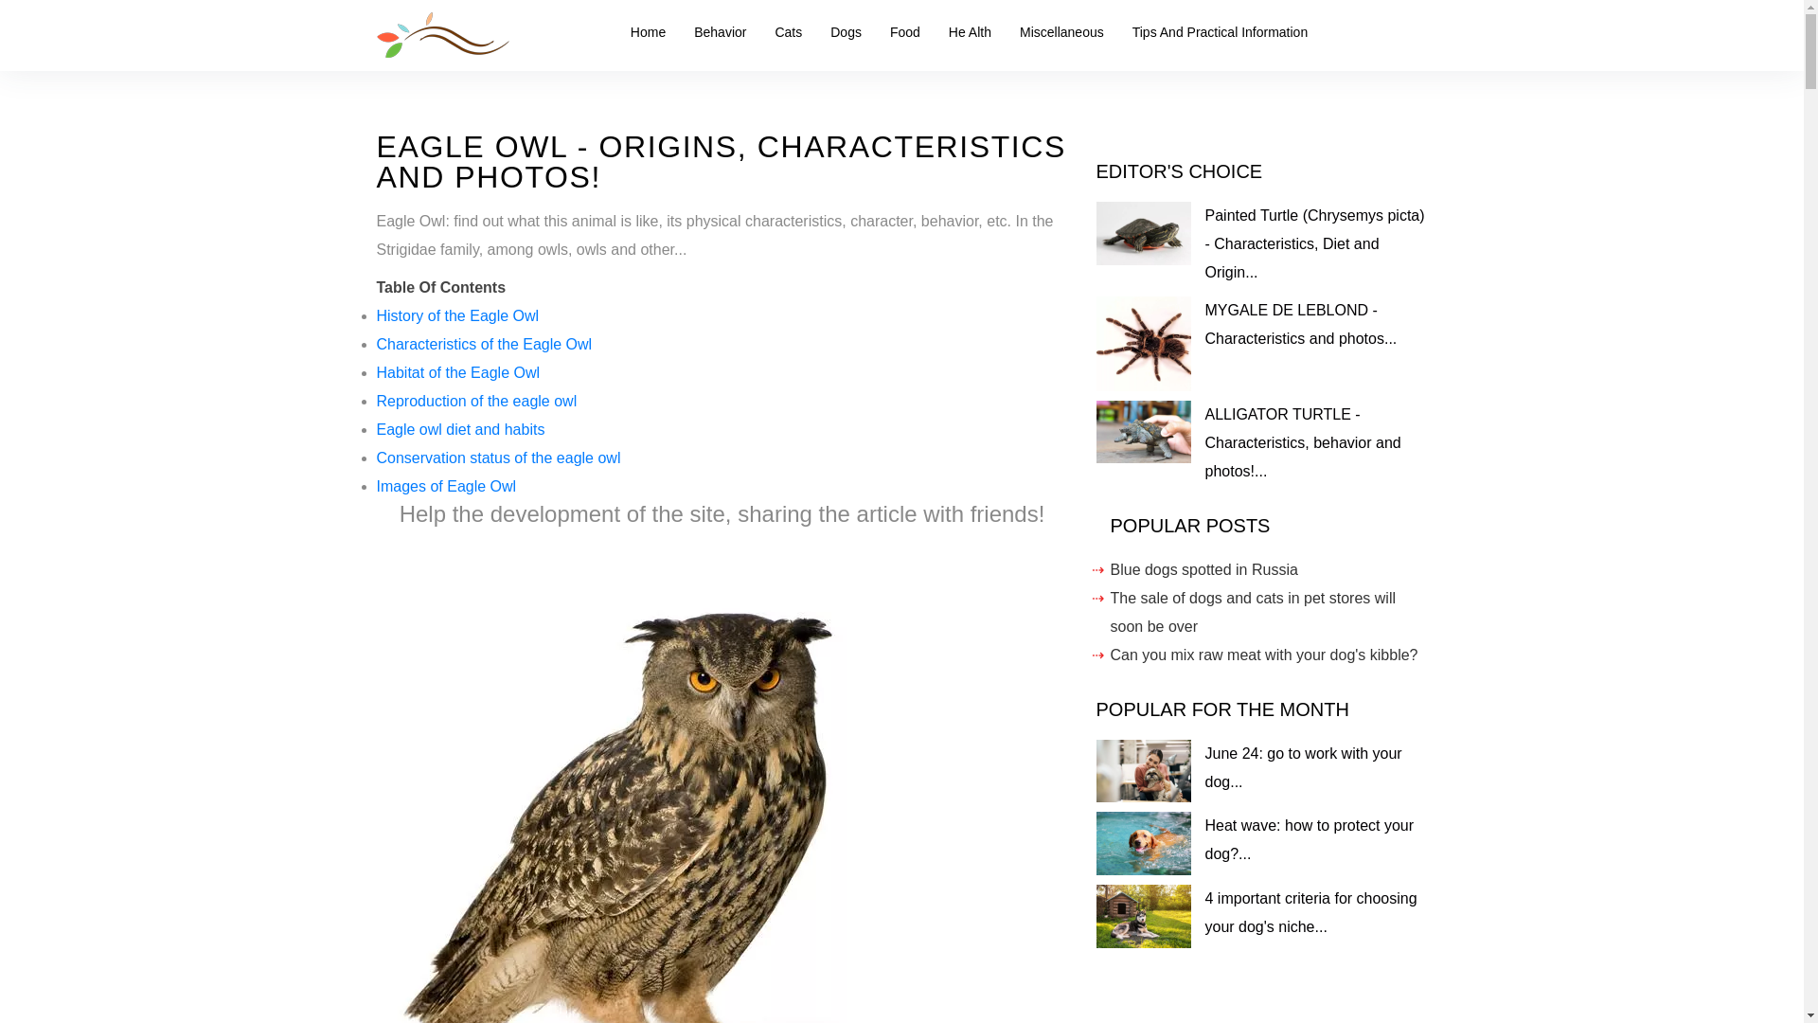 The height and width of the screenshot is (1023, 1818). Describe the element at coordinates (970, 32) in the screenshot. I see `He alth` at that location.